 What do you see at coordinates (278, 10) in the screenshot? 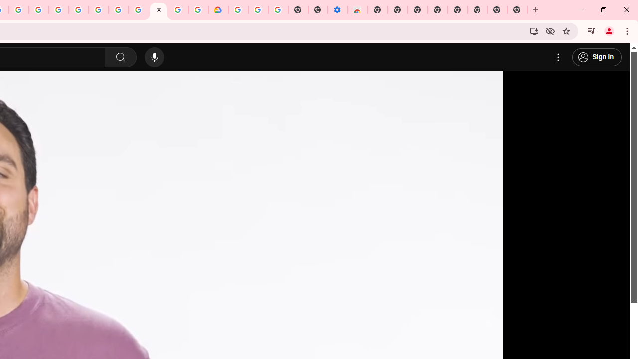
I see `Turn cookies on or off - Computer - Google Account Help` at bounding box center [278, 10].